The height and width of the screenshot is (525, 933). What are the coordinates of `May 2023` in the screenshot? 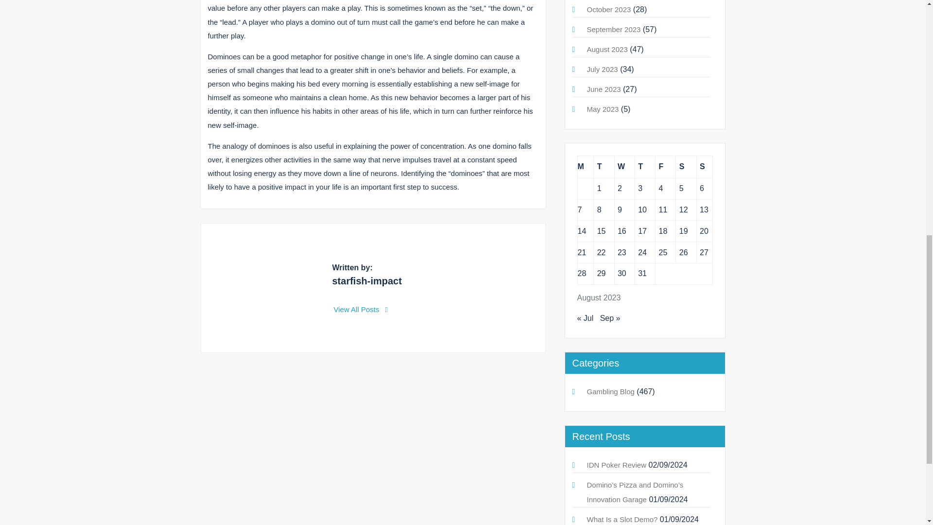 It's located at (603, 109).